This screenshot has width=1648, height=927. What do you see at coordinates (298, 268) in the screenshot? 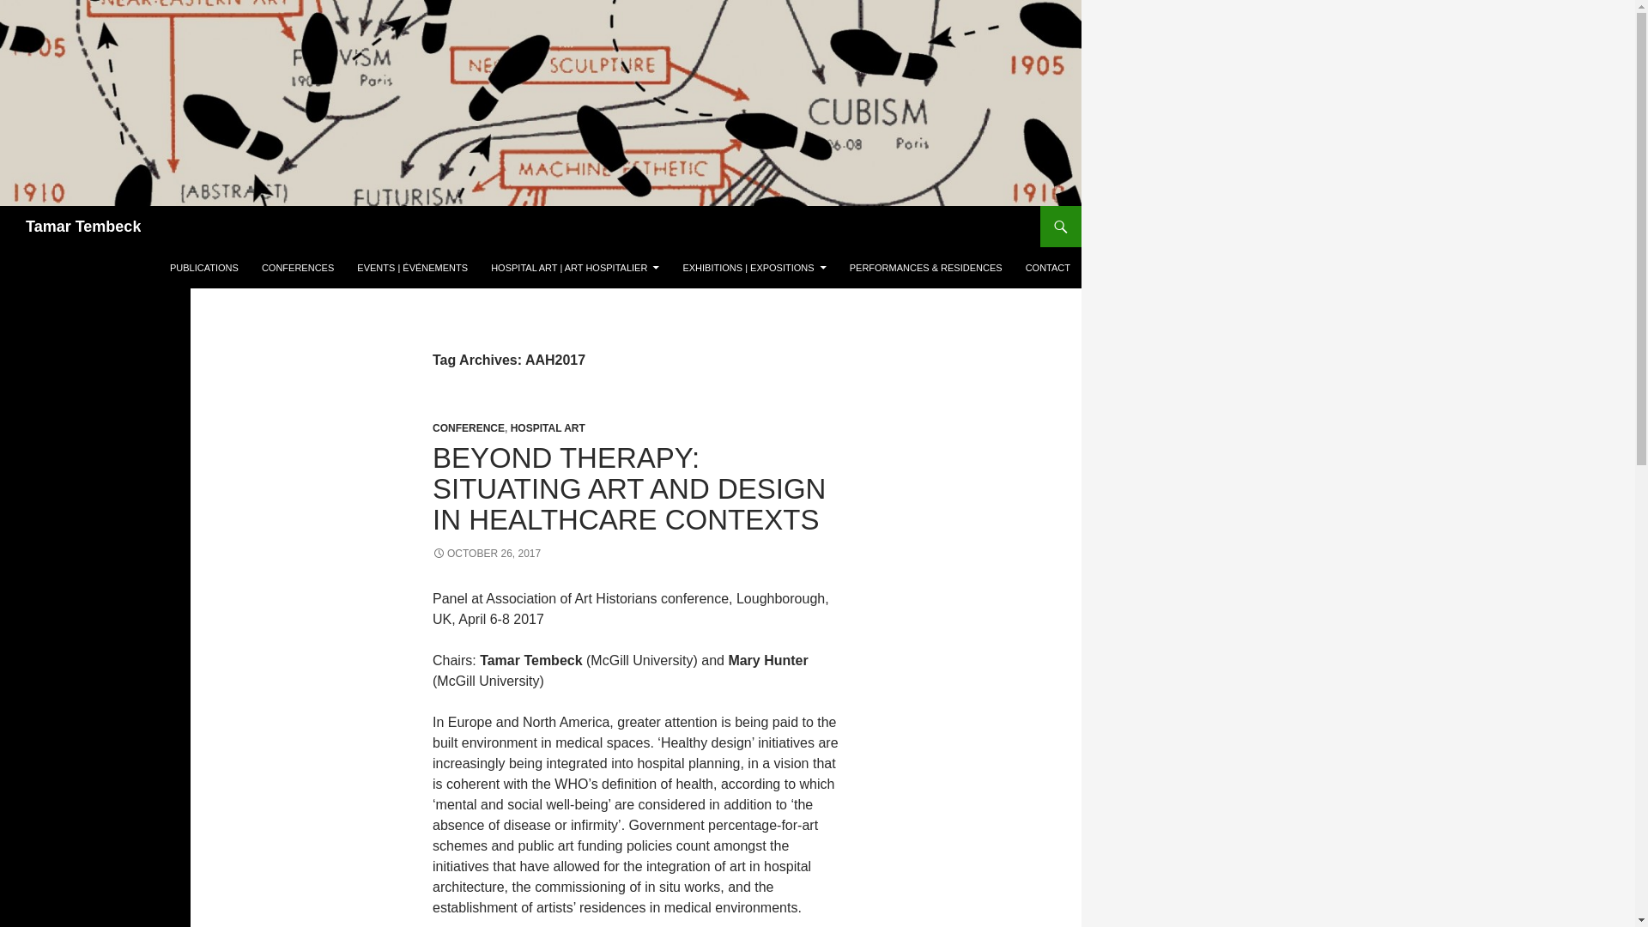
I see `CONFERENCES` at bounding box center [298, 268].